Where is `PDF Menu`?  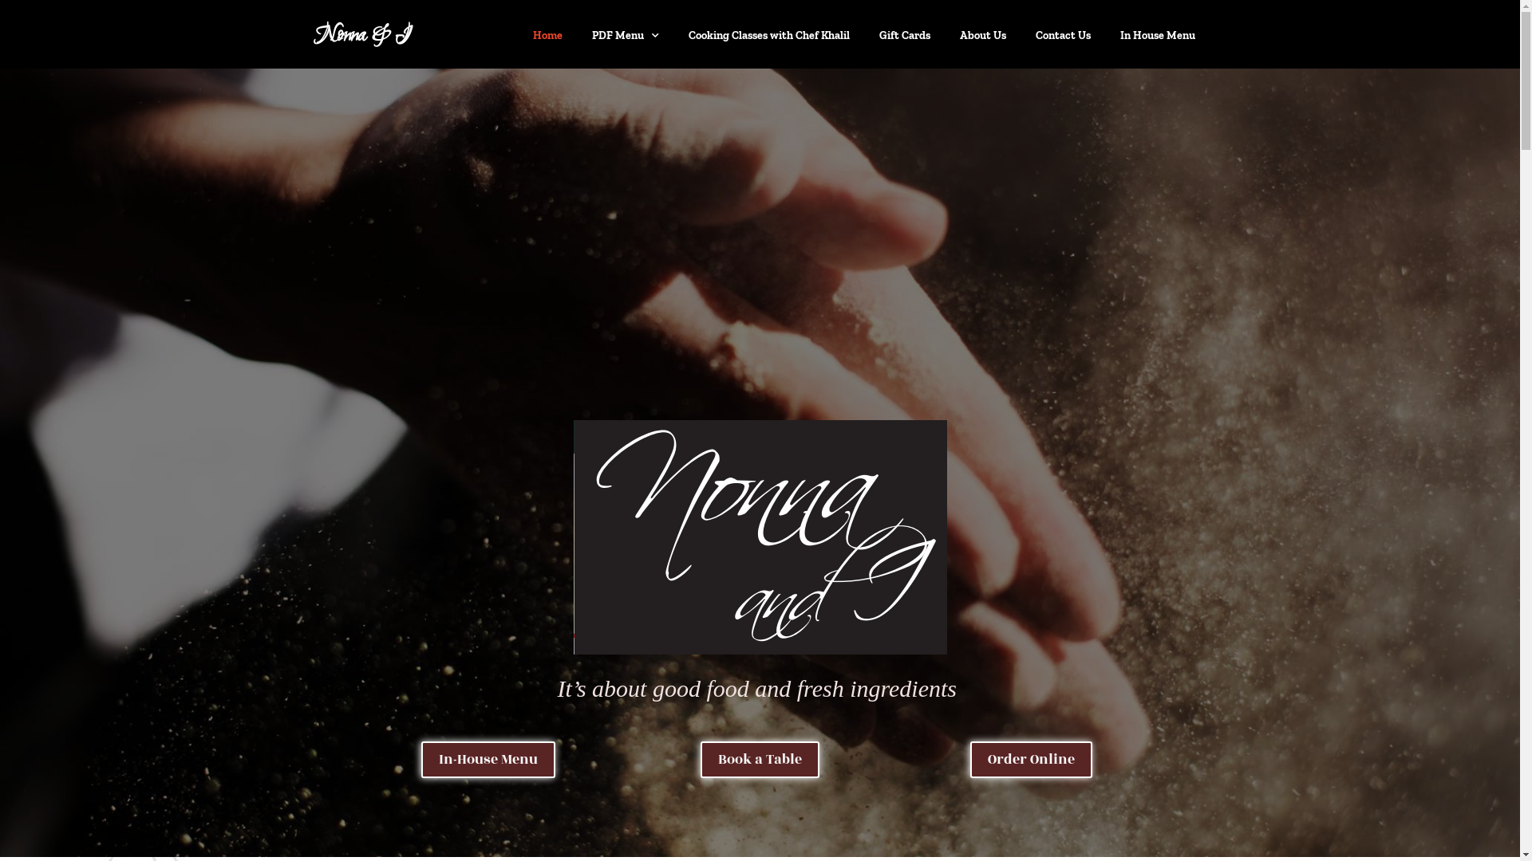 PDF Menu is located at coordinates (625, 36).